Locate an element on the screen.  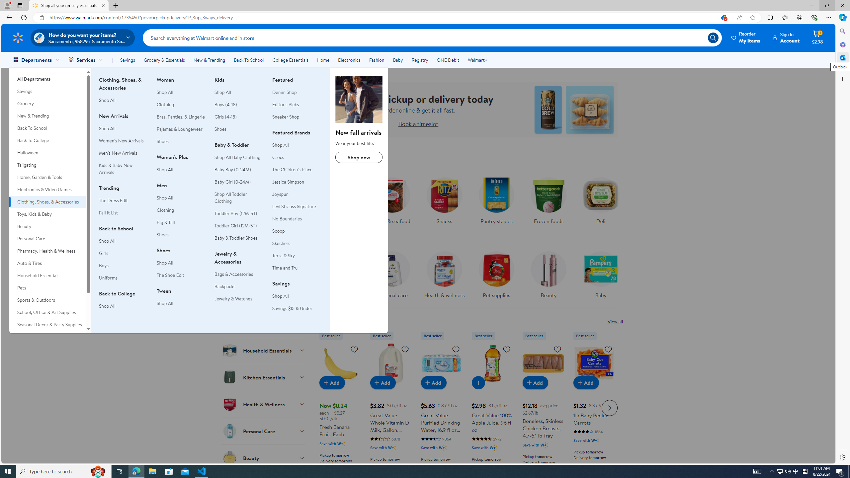
Personal care is located at coordinates (392, 277).